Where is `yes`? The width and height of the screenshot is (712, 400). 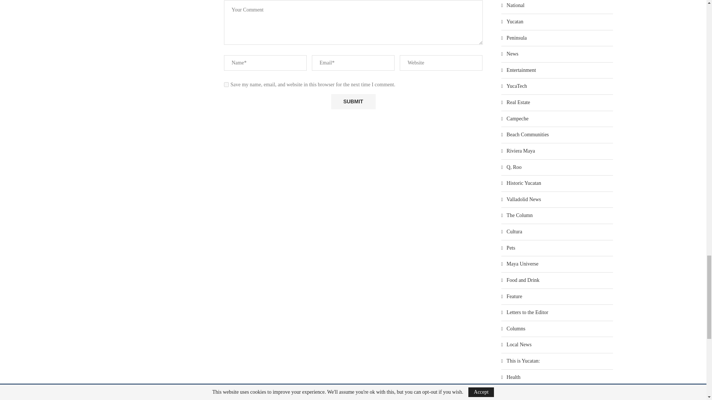
yes is located at coordinates (226, 84).